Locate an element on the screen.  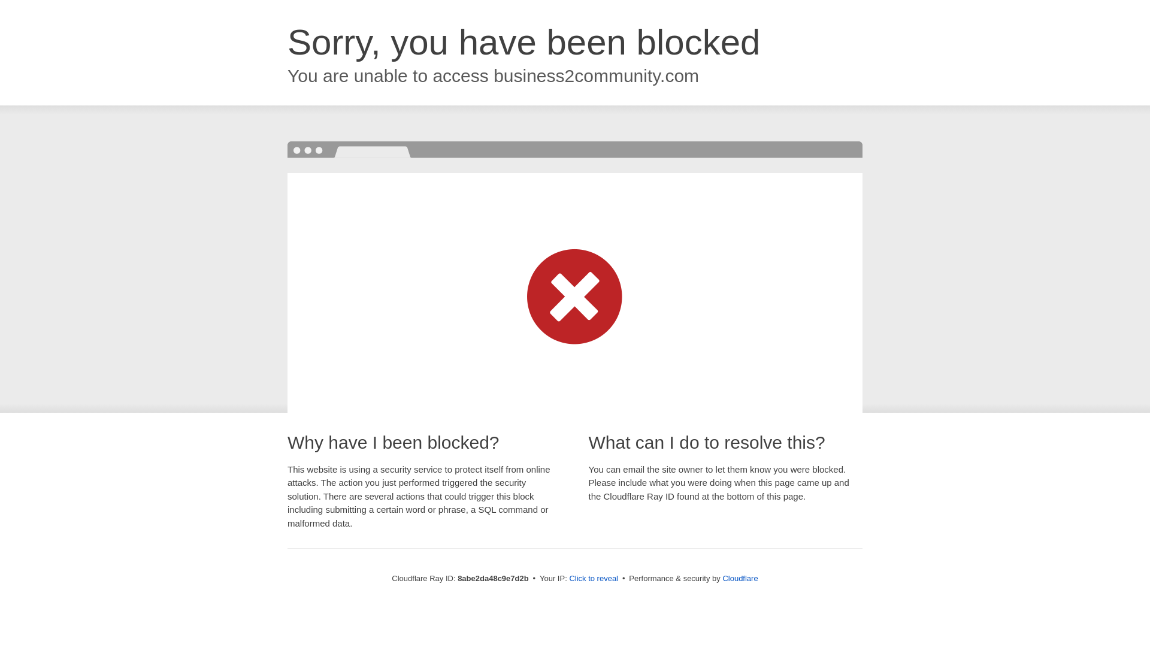
Cloudflare is located at coordinates (740, 578).